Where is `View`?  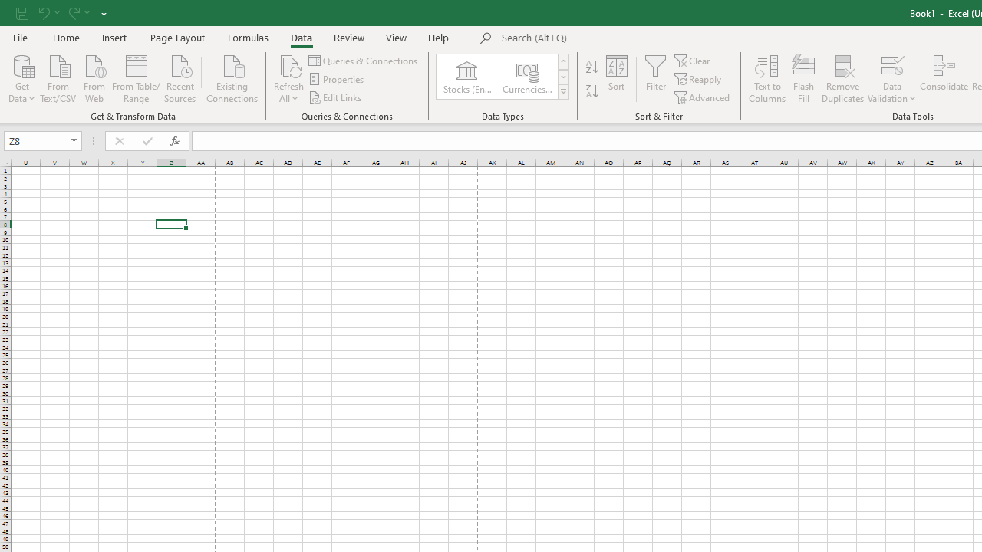 View is located at coordinates (397, 37).